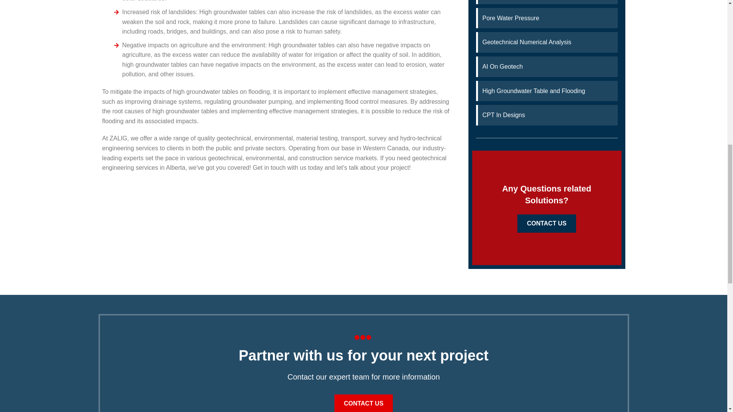  What do you see at coordinates (547, 115) in the screenshot?
I see `CPT In Designs` at bounding box center [547, 115].